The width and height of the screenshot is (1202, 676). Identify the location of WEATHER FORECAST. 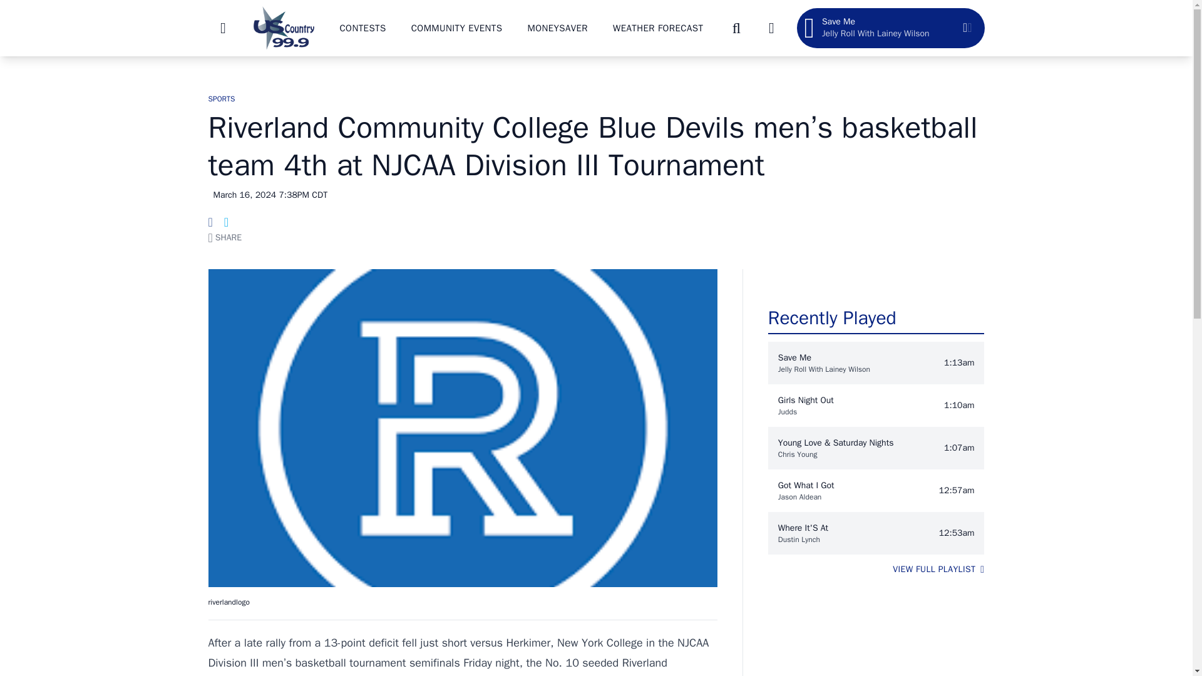
(658, 28).